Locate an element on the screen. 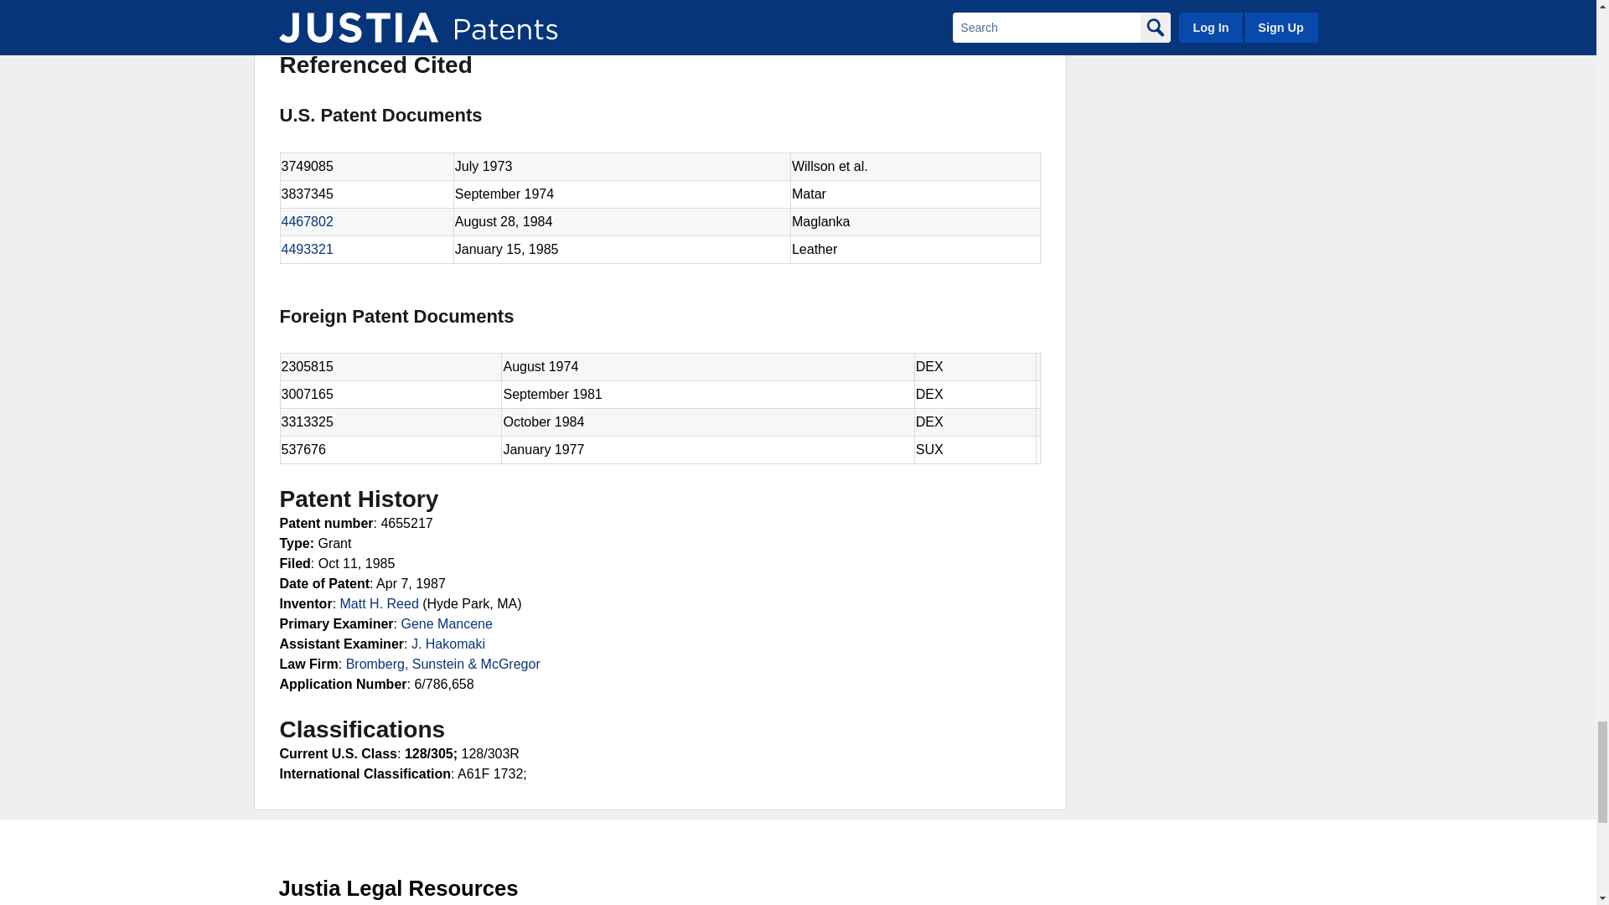  Matt H. Reed is located at coordinates (379, 603).